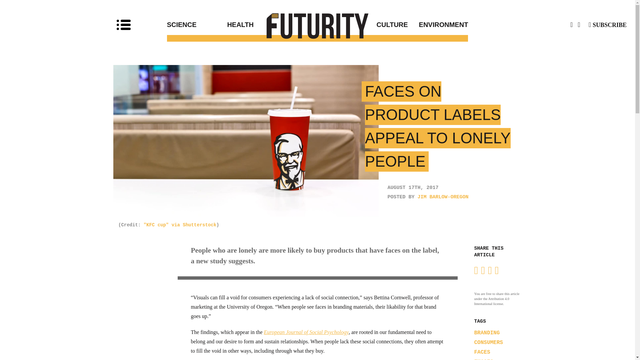 Image resolution: width=640 pixels, height=360 pixels. Describe the element at coordinates (272, 25) in the screenshot. I see `HEALTH` at that location.